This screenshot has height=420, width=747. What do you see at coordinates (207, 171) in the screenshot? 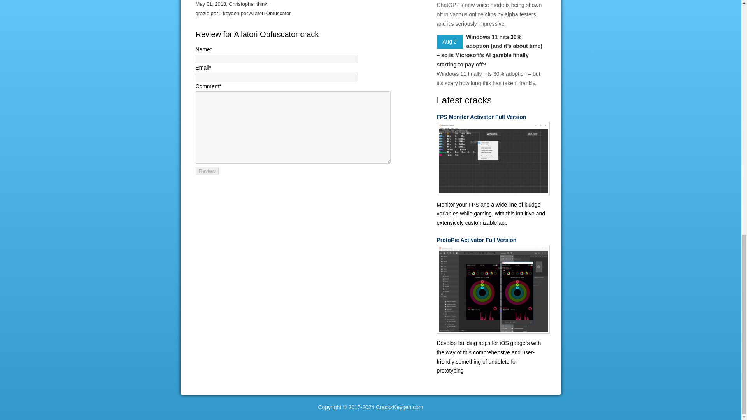
I see `Review` at bounding box center [207, 171].